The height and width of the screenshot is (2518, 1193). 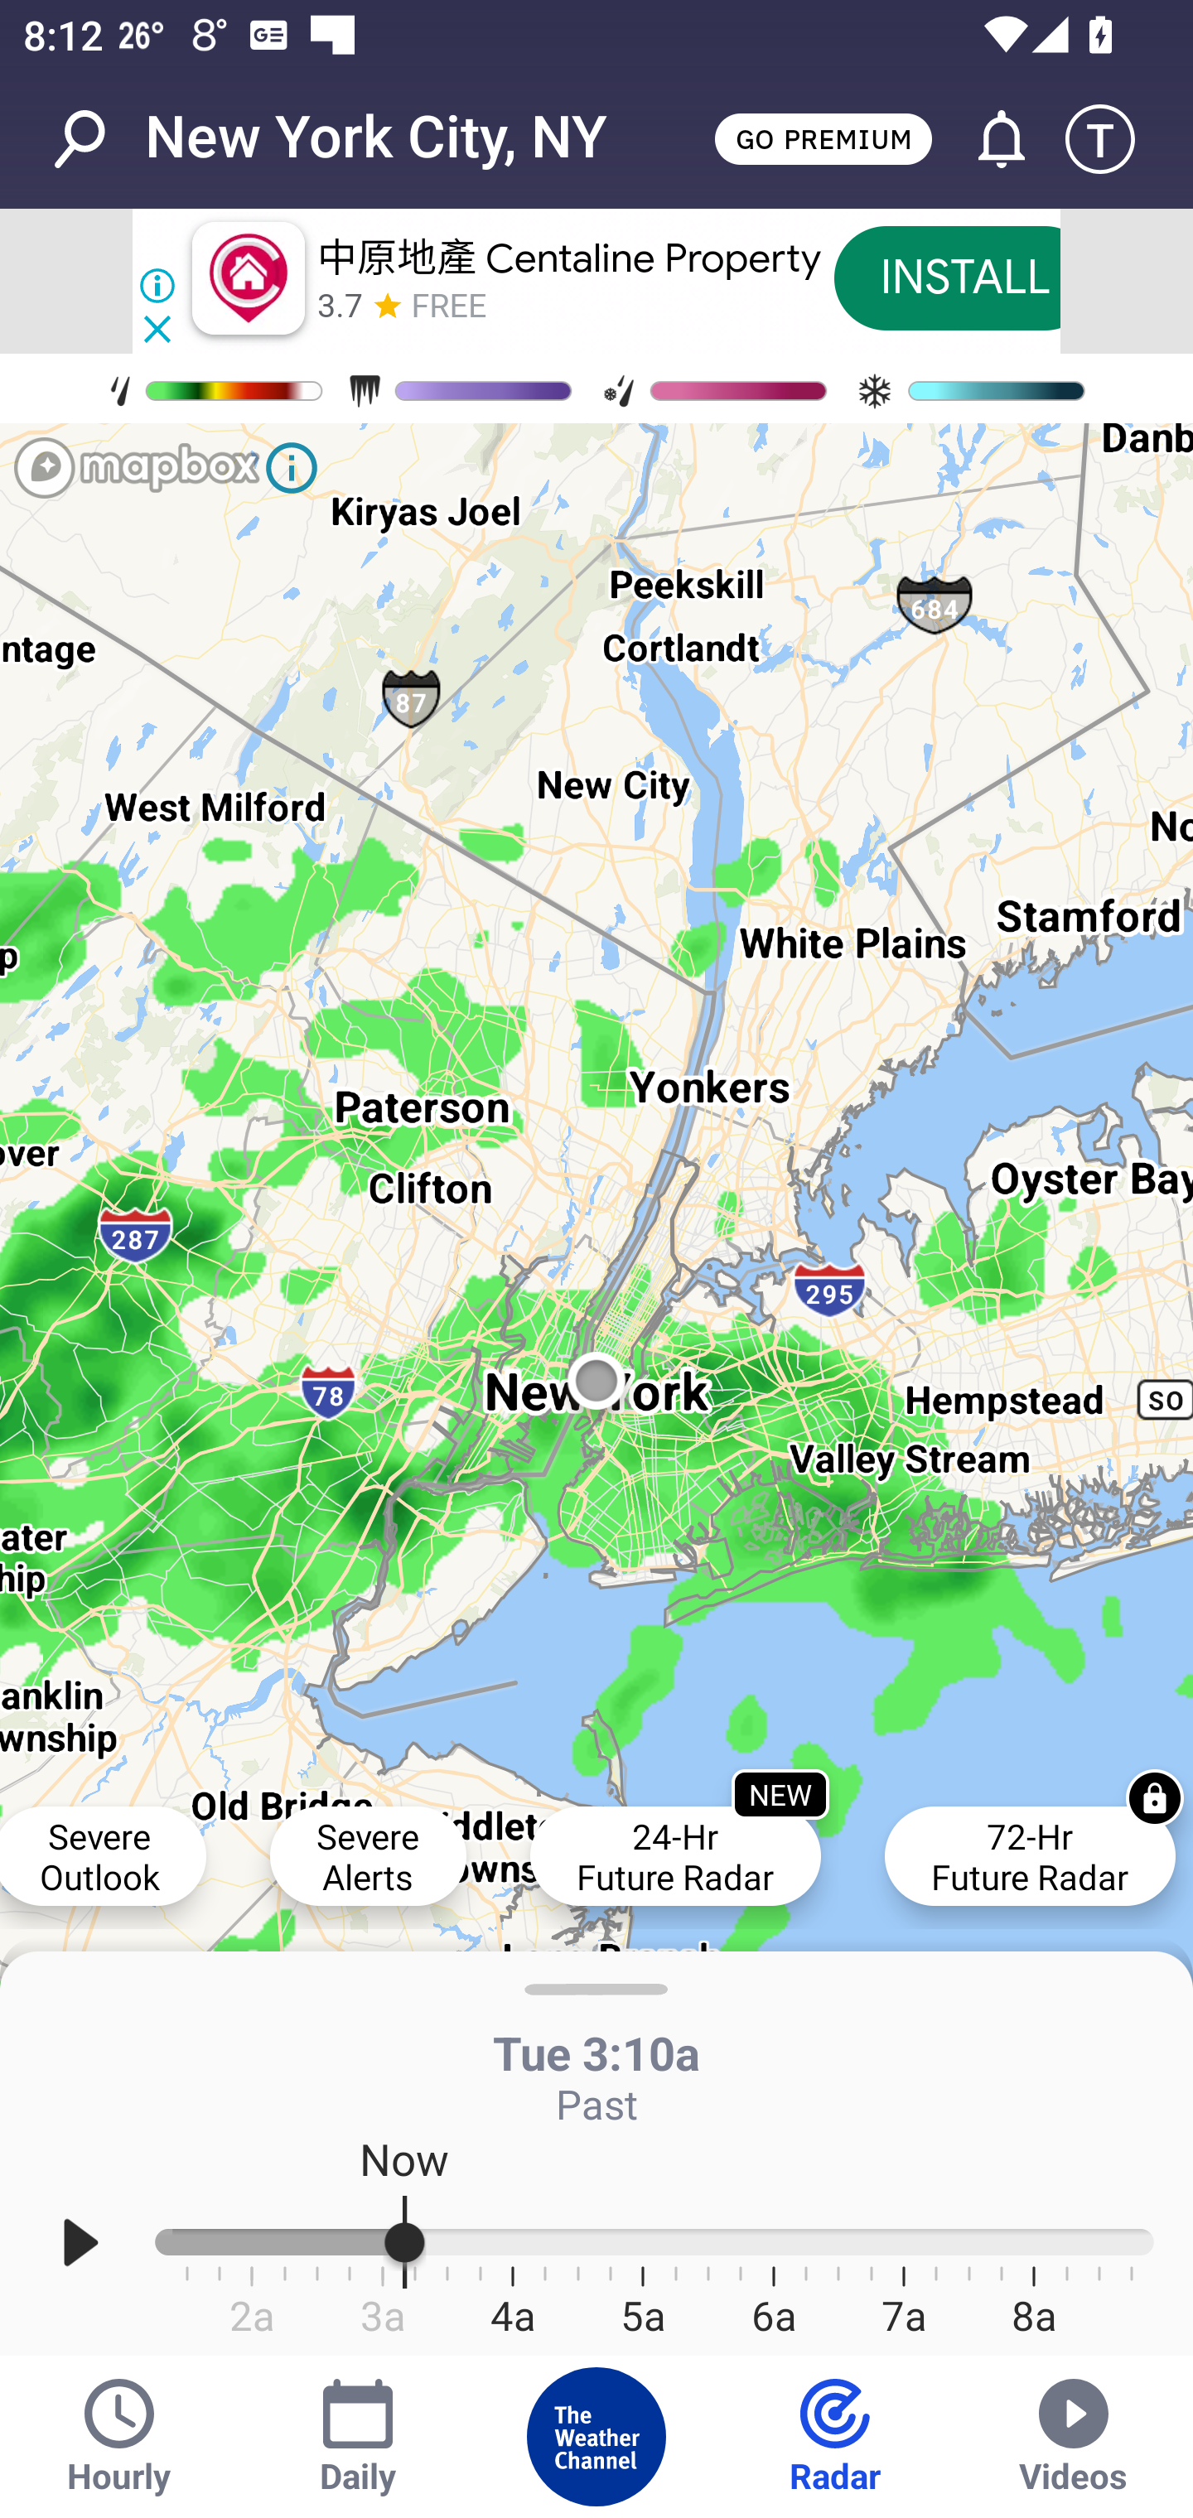 I want to click on Severe
Outlook Severe Outlook, so click(x=103, y=1855).